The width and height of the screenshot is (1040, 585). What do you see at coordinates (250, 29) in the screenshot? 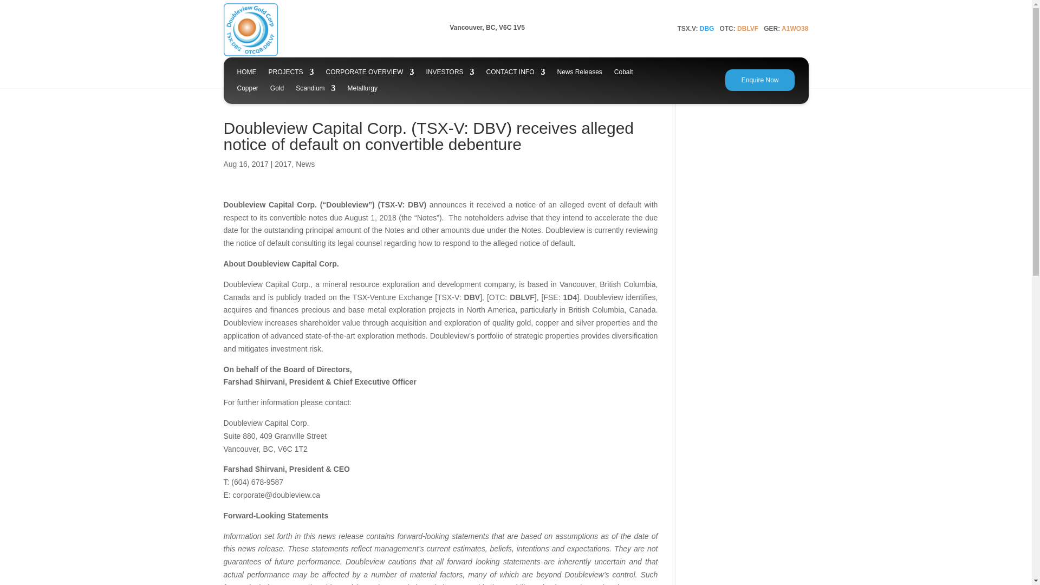
I see `cropped-Doubleview-logo` at bounding box center [250, 29].